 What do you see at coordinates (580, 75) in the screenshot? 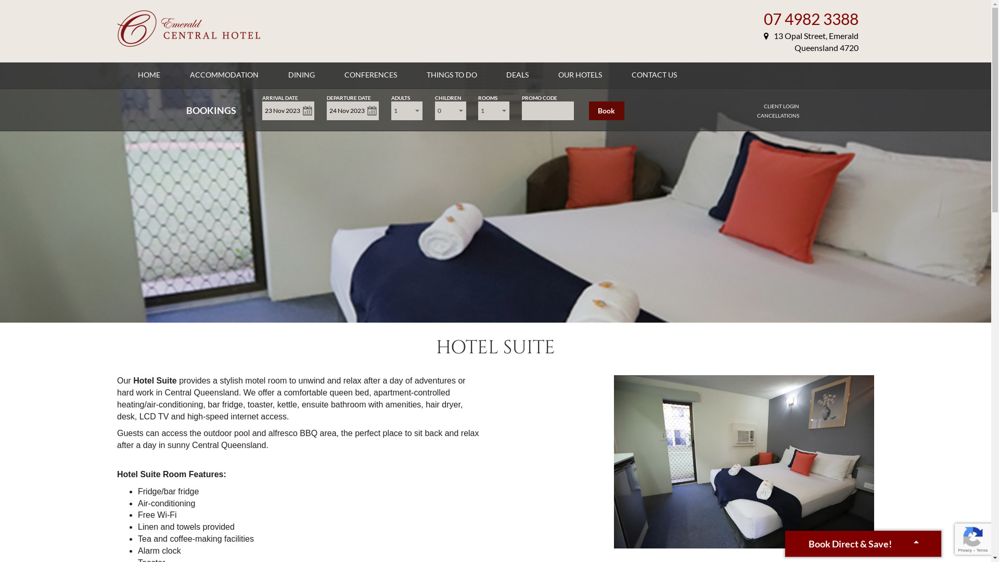
I see `OUR HOTELS` at bounding box center [580, 75].